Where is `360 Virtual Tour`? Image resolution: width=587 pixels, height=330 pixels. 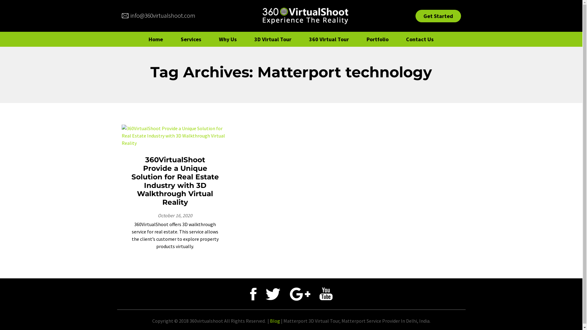 360 Virtual Tour is located at coordinates (329, 39).